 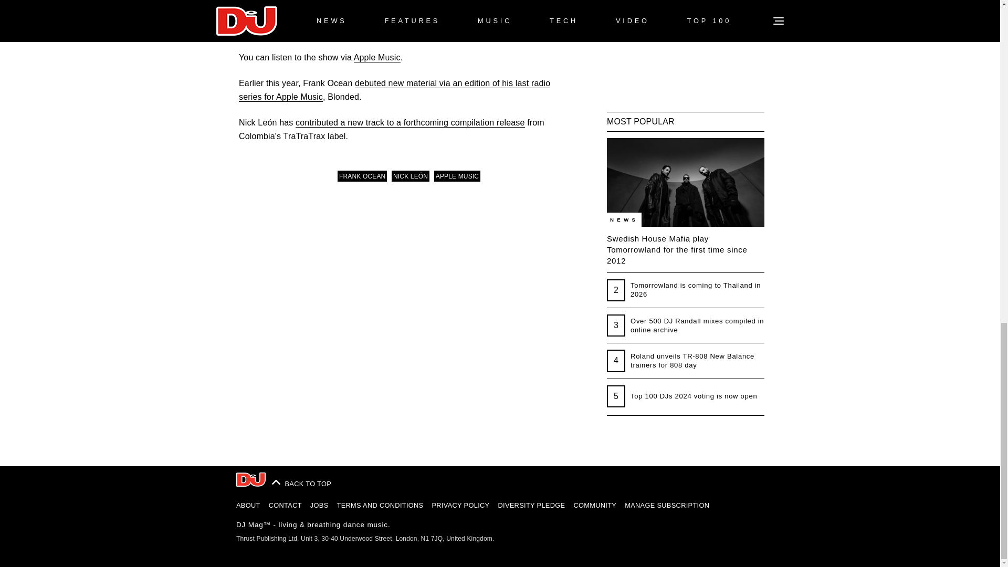 I want to click on Frank Ocean shares new music through Blonded Radio show, so click(x=395, y=90).